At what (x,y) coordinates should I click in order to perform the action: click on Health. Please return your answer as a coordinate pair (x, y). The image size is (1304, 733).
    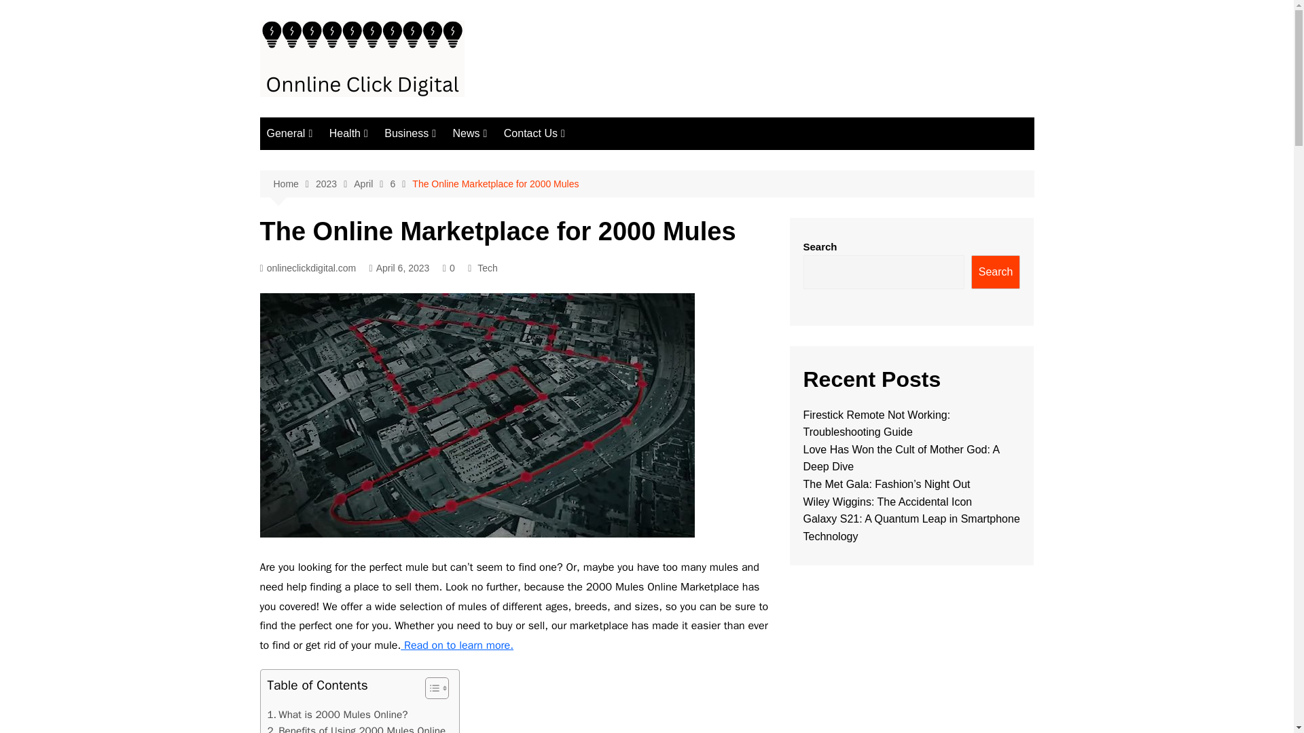
    Looking at the image, I should click on (348, 133).